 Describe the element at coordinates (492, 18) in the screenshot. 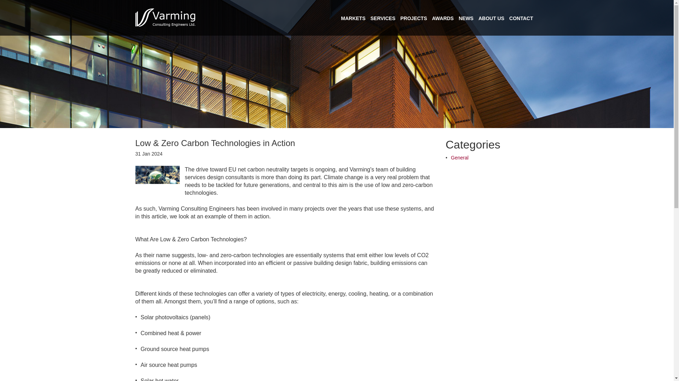

I see `ABOUT US` at that location.